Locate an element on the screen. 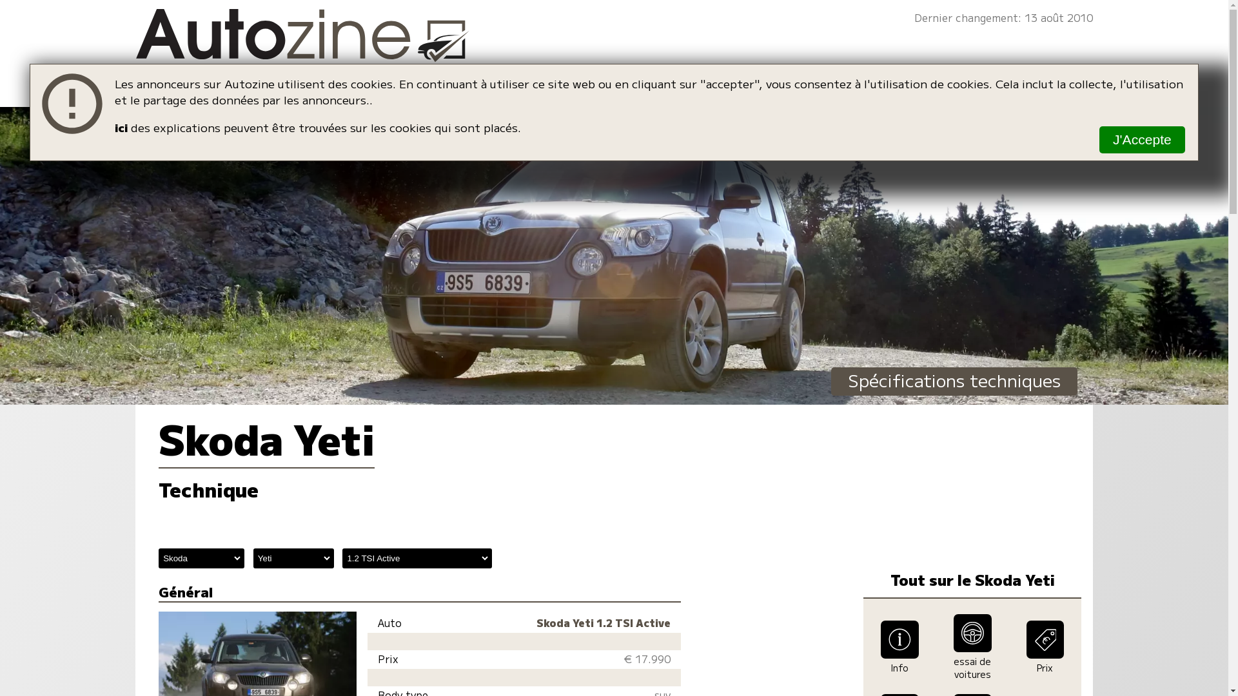 The image size is (1238, 696). essai de voitures is located at coordinates (972, 665).